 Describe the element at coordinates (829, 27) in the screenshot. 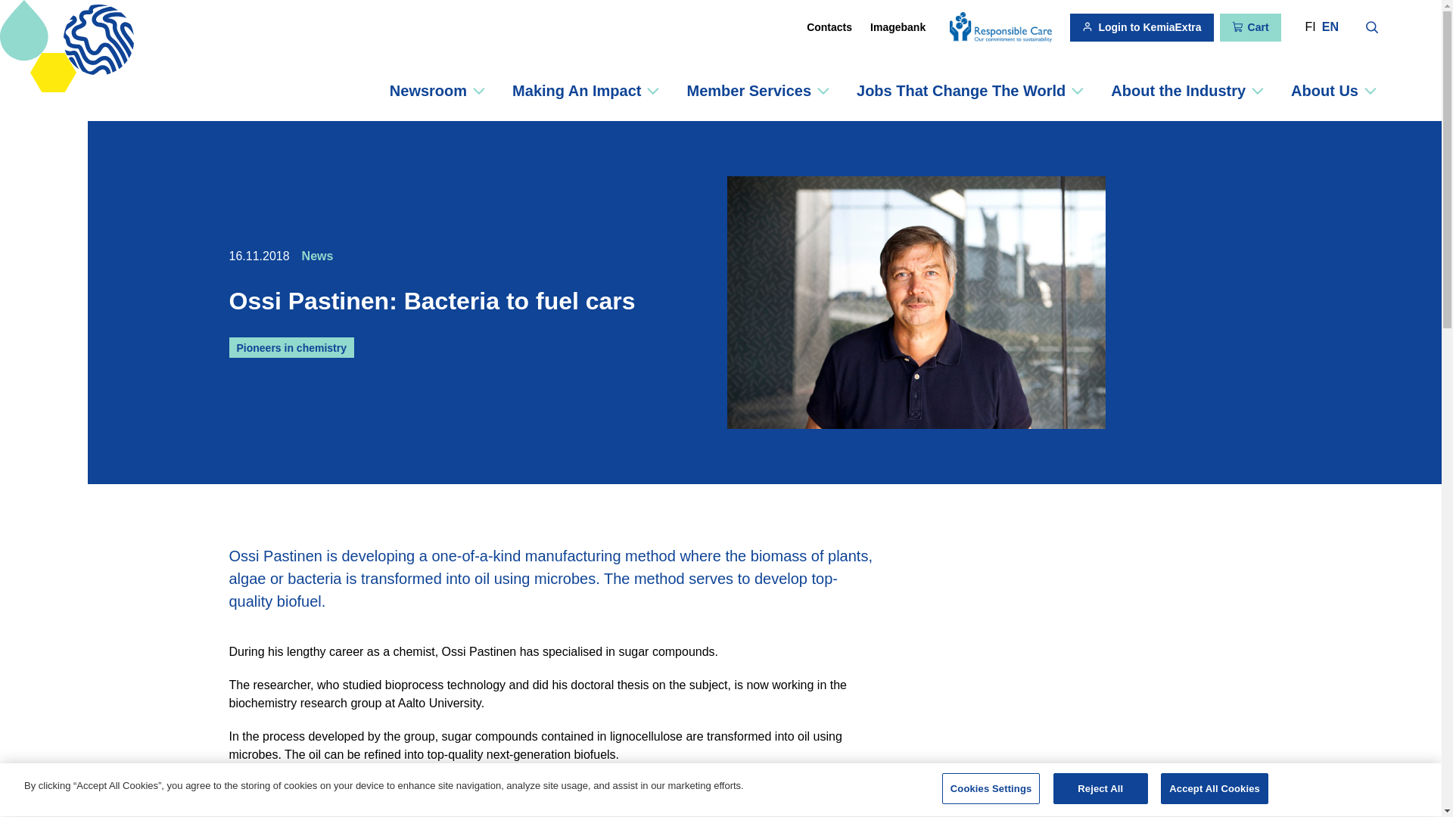

I see `Contacts` at that location.